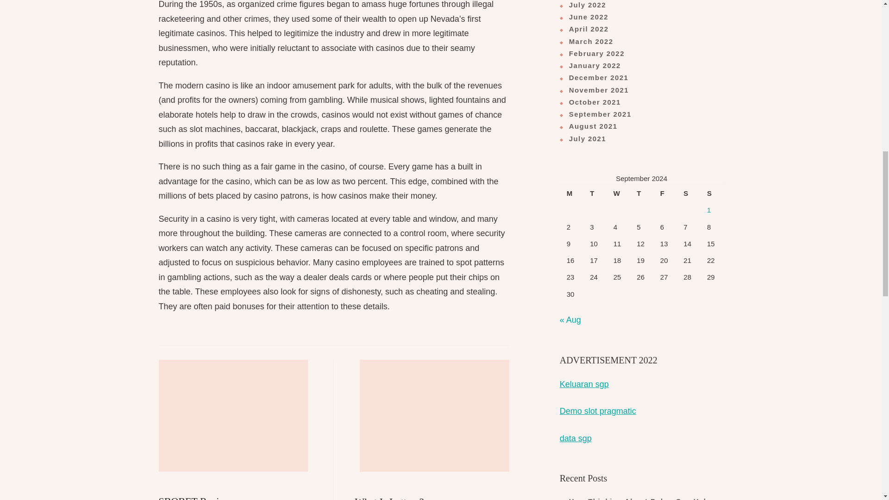 This screenshot has height=500, width=889. I want to click on Thursday, so click(641, 194).